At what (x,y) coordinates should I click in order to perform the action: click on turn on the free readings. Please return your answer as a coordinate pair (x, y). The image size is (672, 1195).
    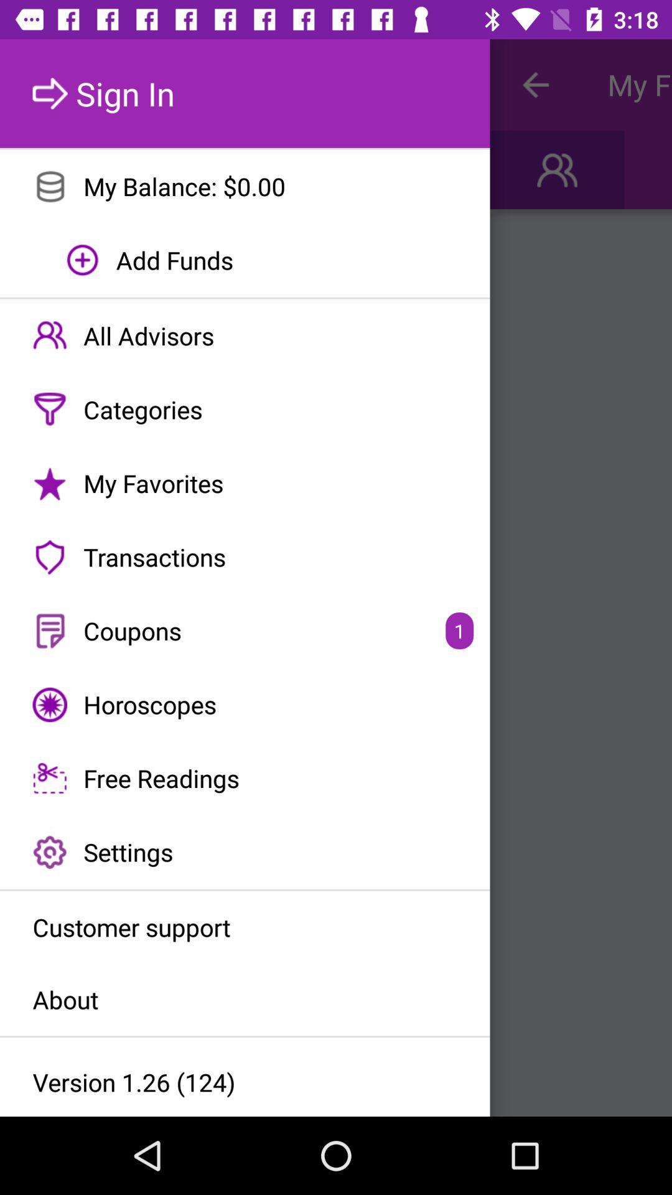
    Looking at the image, I should click on (245, 778).